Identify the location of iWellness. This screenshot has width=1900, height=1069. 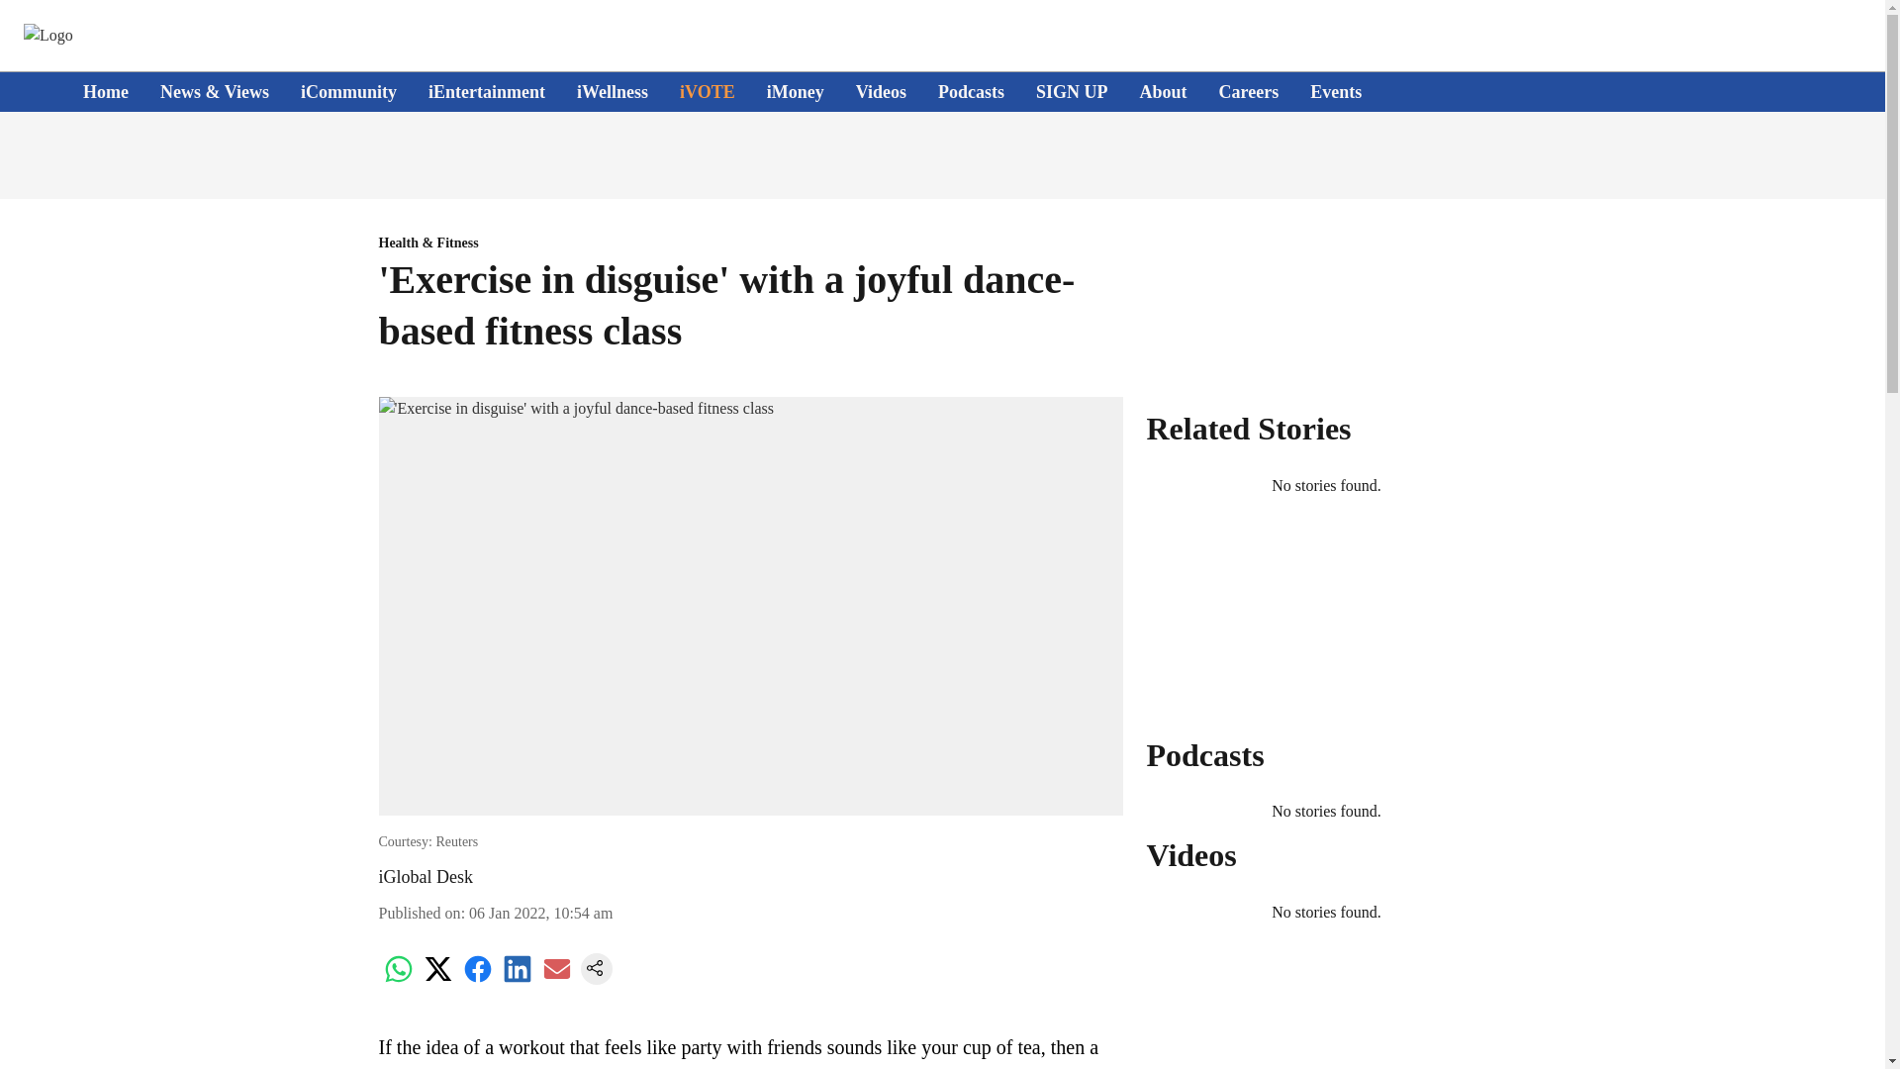
(612, 91).